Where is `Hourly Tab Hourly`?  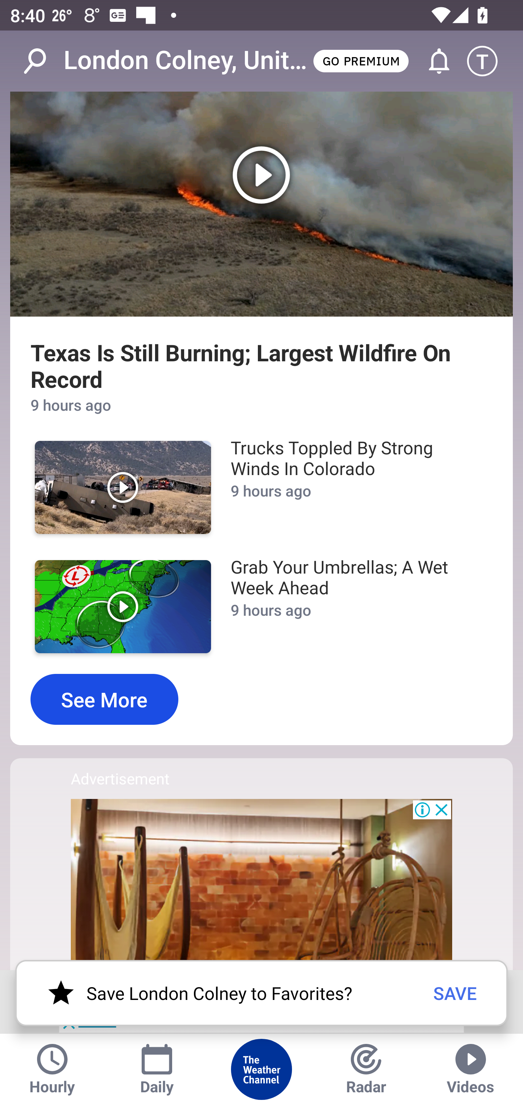
Hourly Tab Hourly is located at coordinates (52, 1069).